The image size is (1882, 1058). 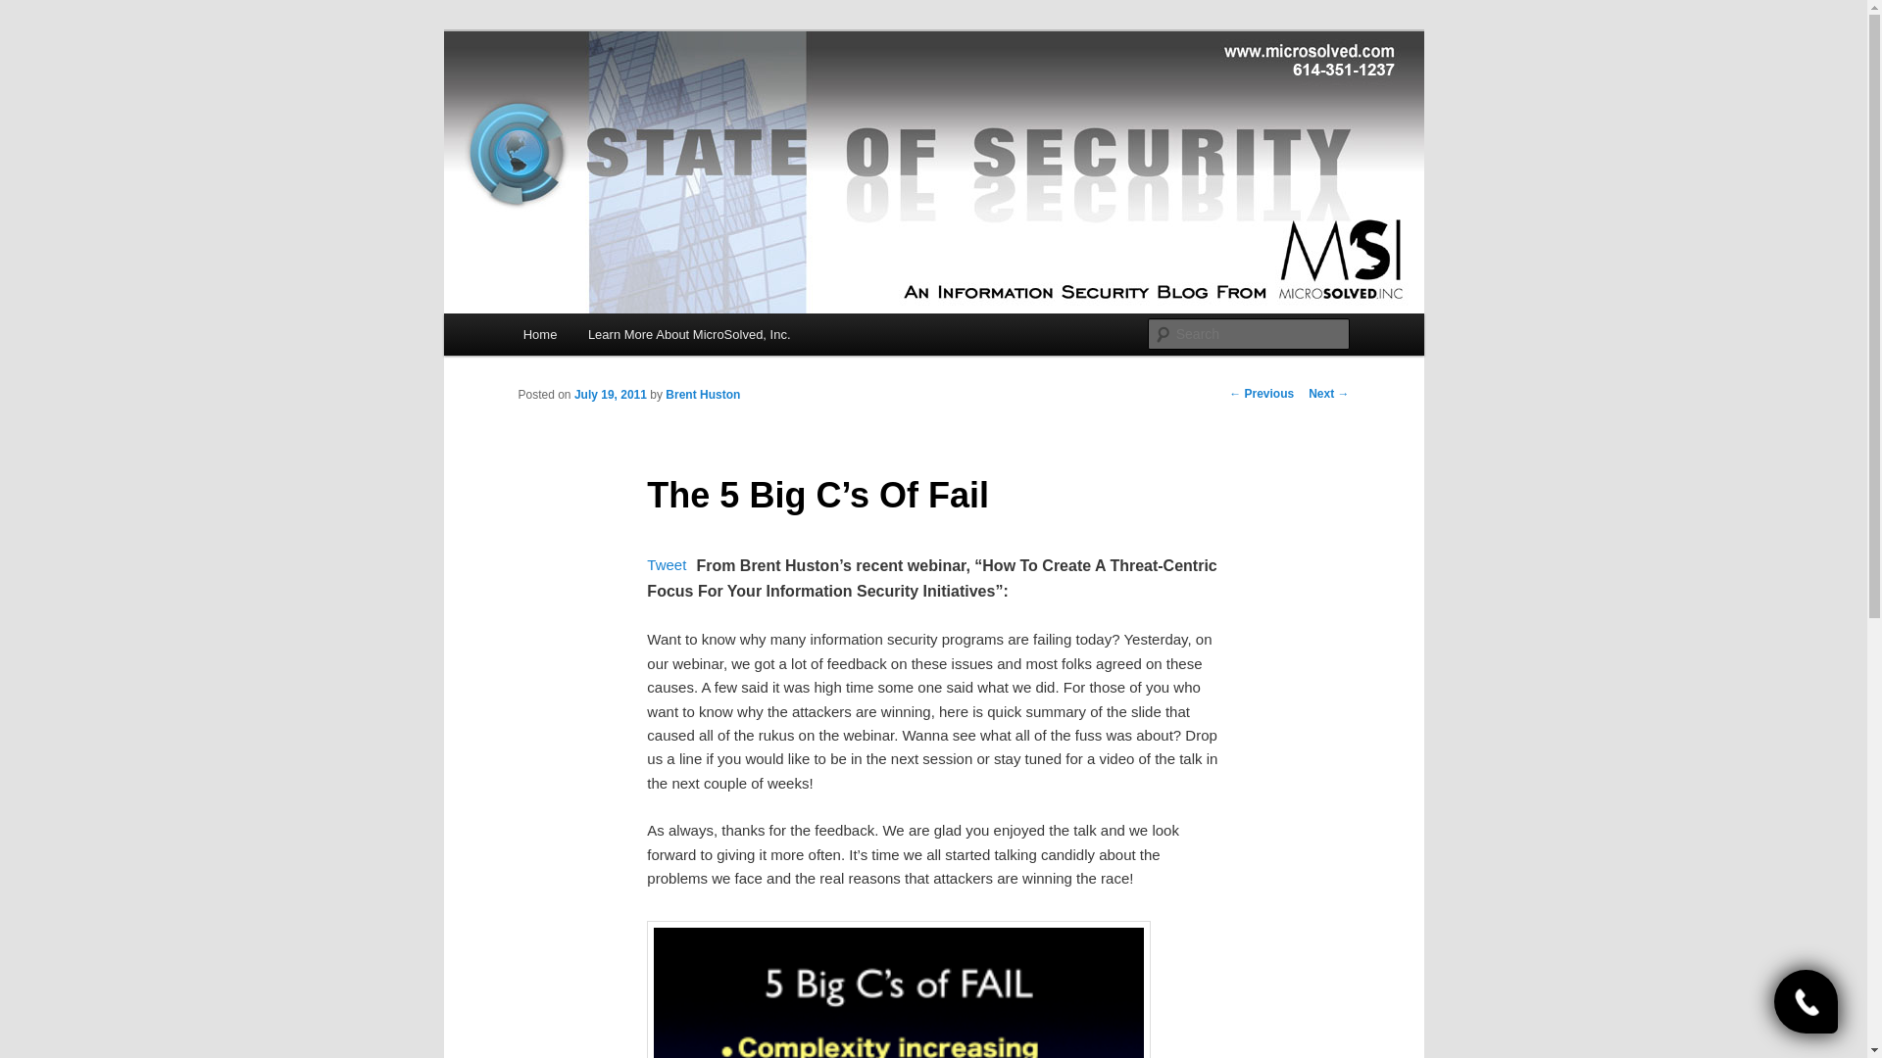 What do you see at coordinates (667, 564) in the screenshot?
I see `Tweet` at bounding box center [667, 564].